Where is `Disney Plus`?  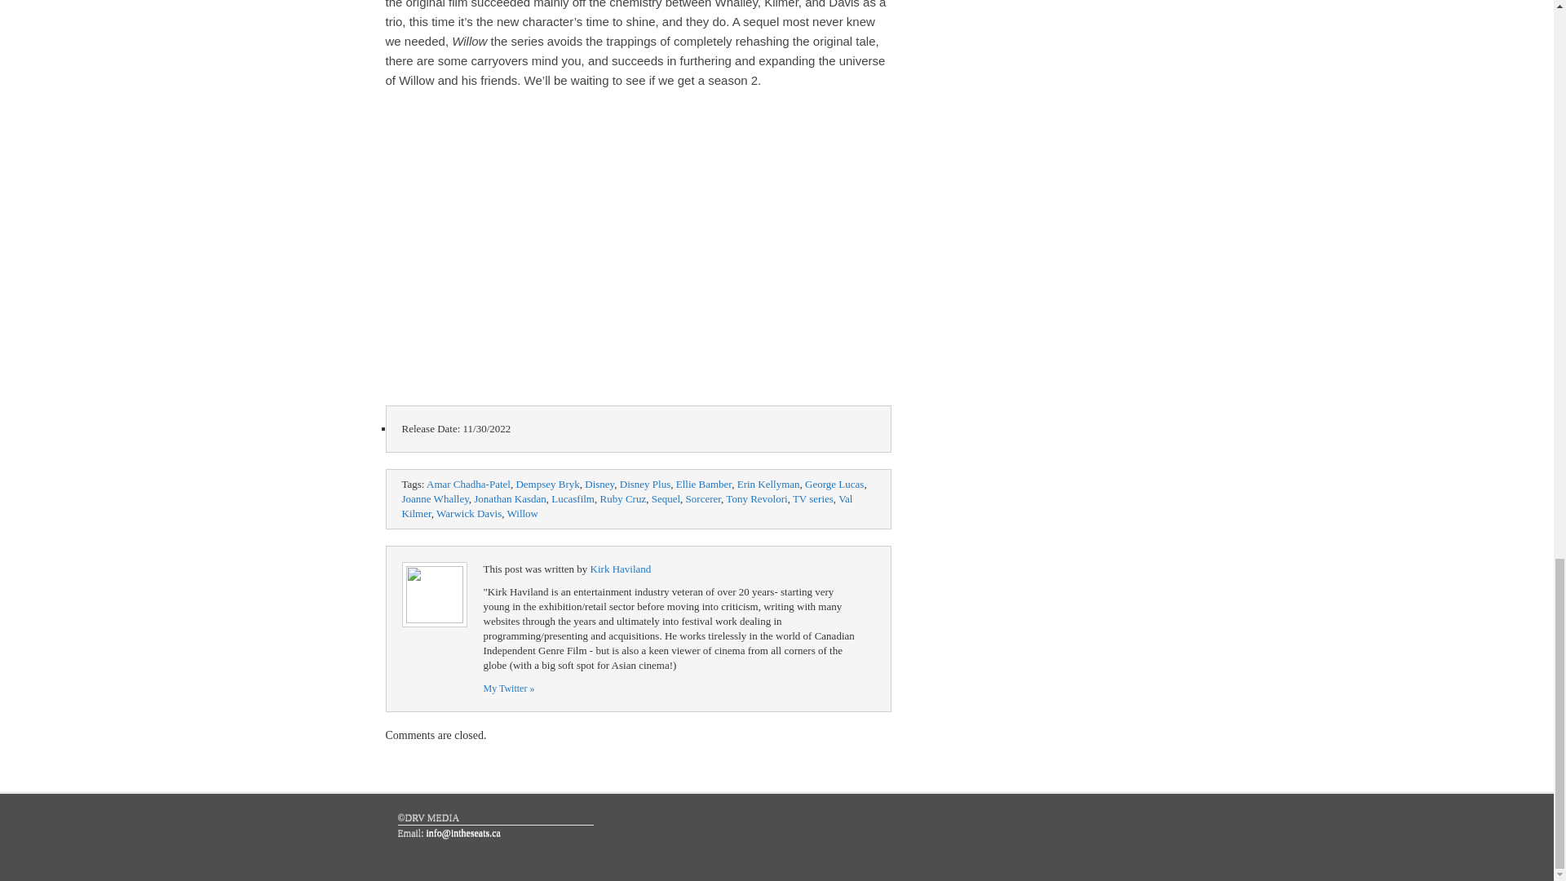
Disney Plus is located at coordinates (644, 484).